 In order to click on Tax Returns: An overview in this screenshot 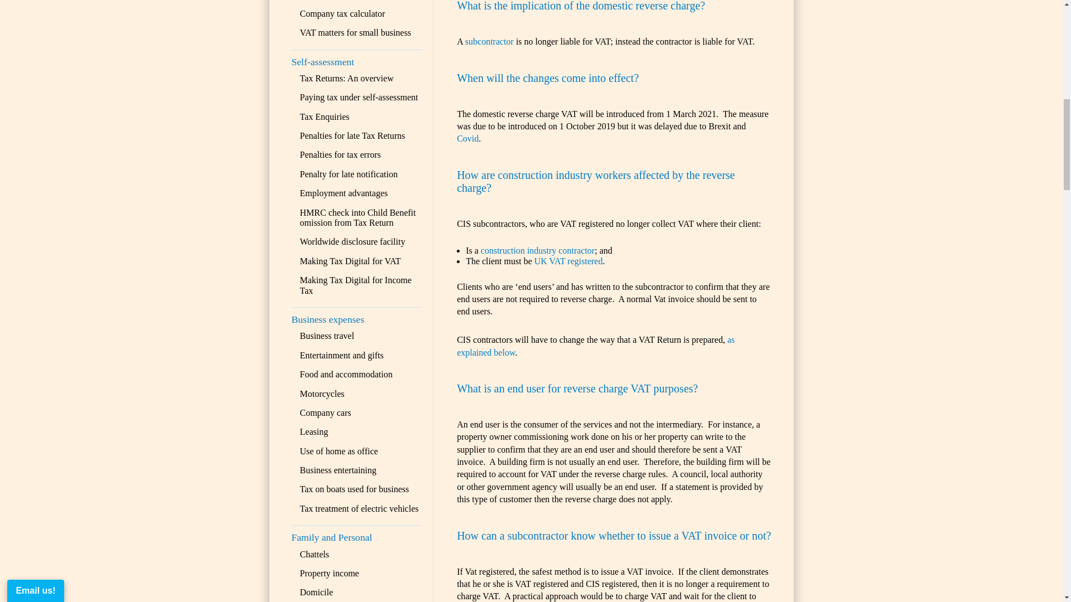, I will do `click(347, 78)`.